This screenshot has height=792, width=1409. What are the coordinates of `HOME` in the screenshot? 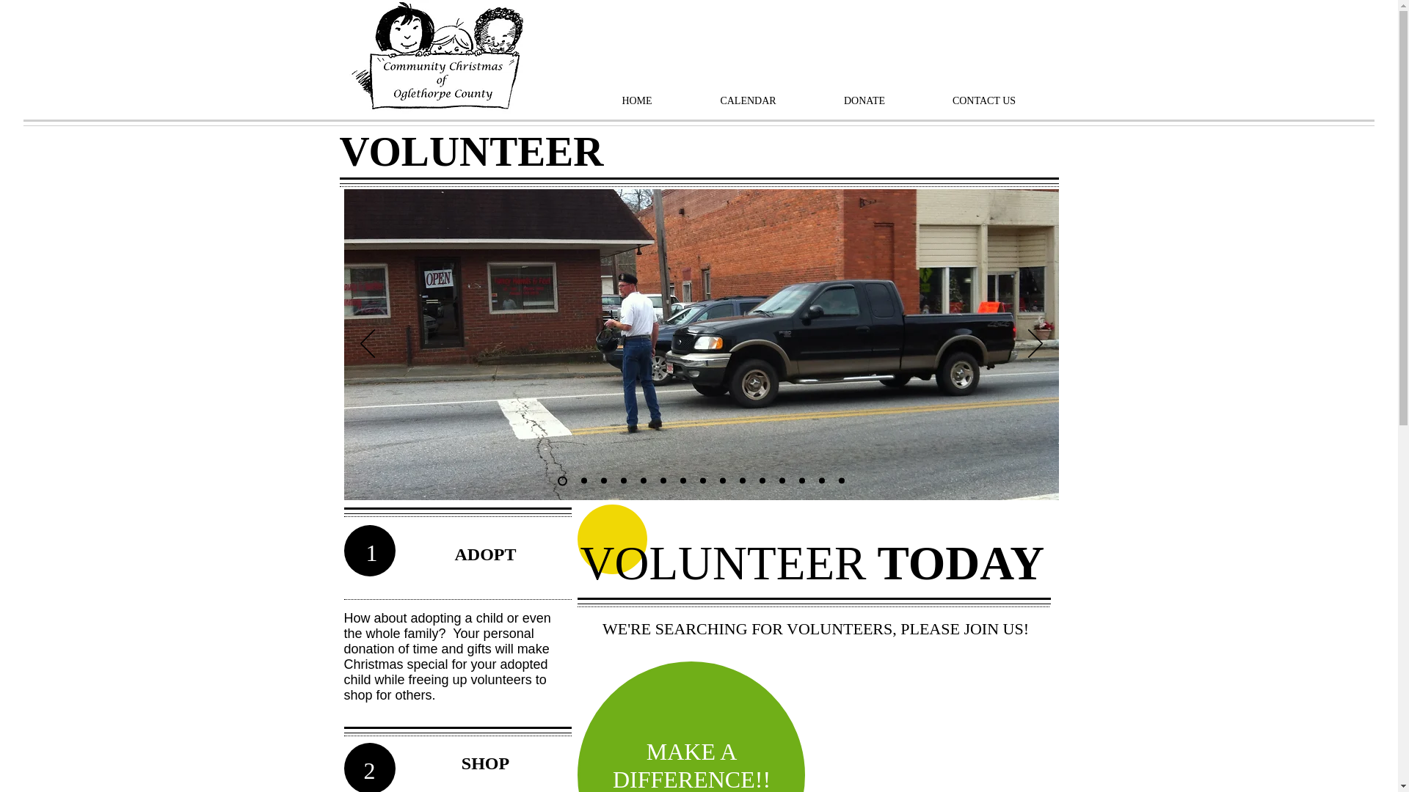 It's located at (637, 101).